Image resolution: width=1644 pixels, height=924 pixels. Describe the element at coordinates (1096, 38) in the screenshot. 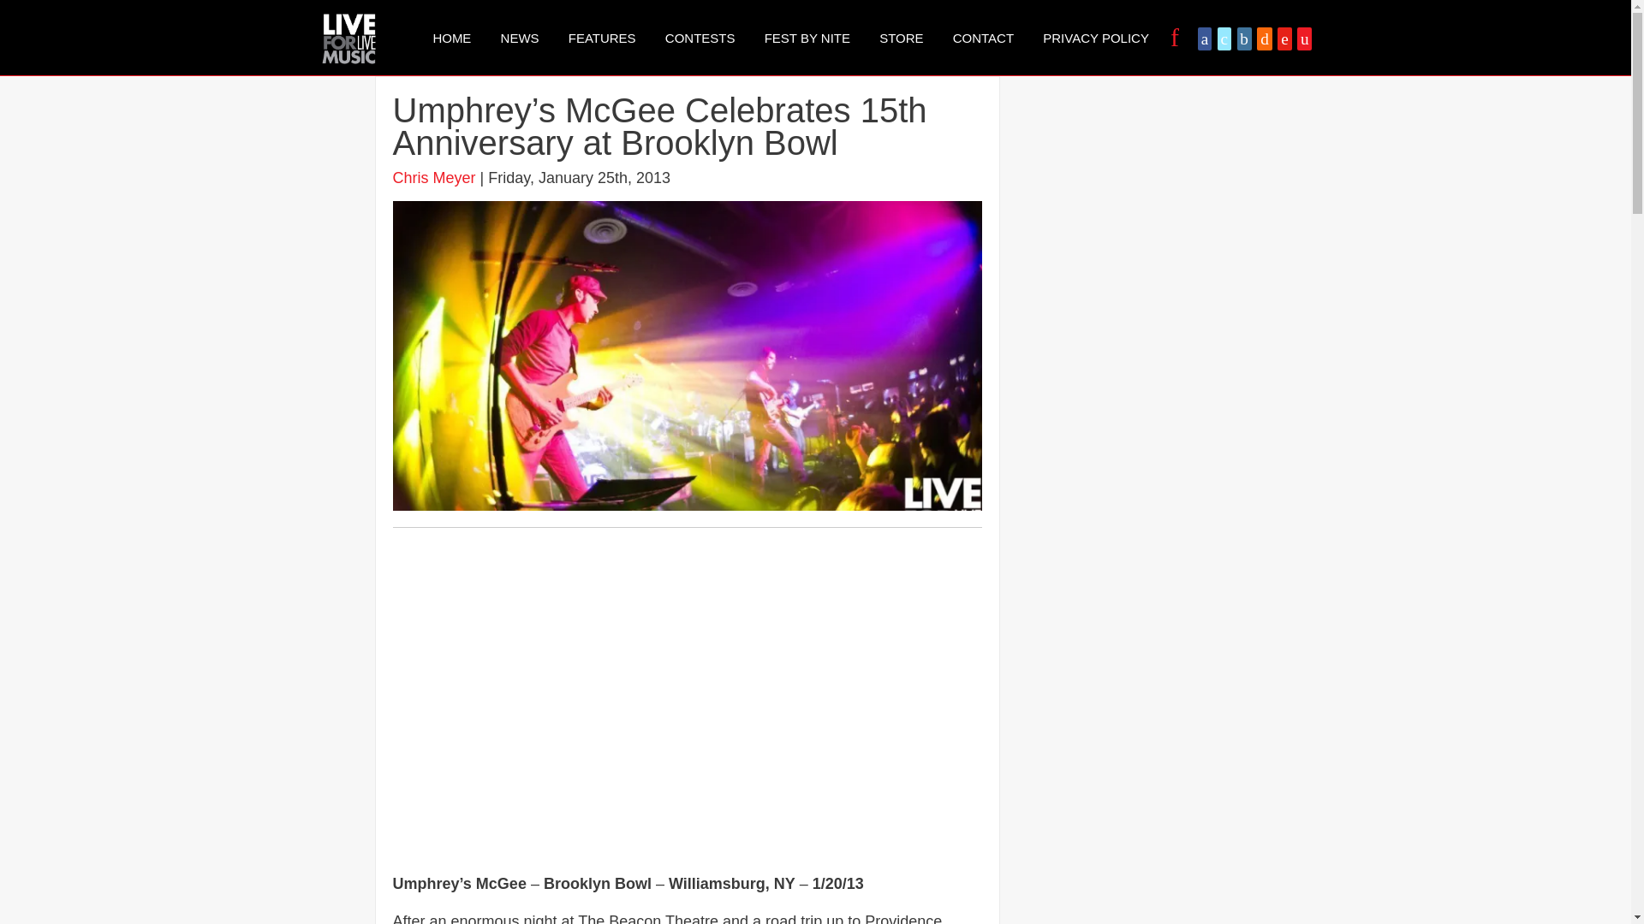

I see `PRIVACY POLICY` at that location.